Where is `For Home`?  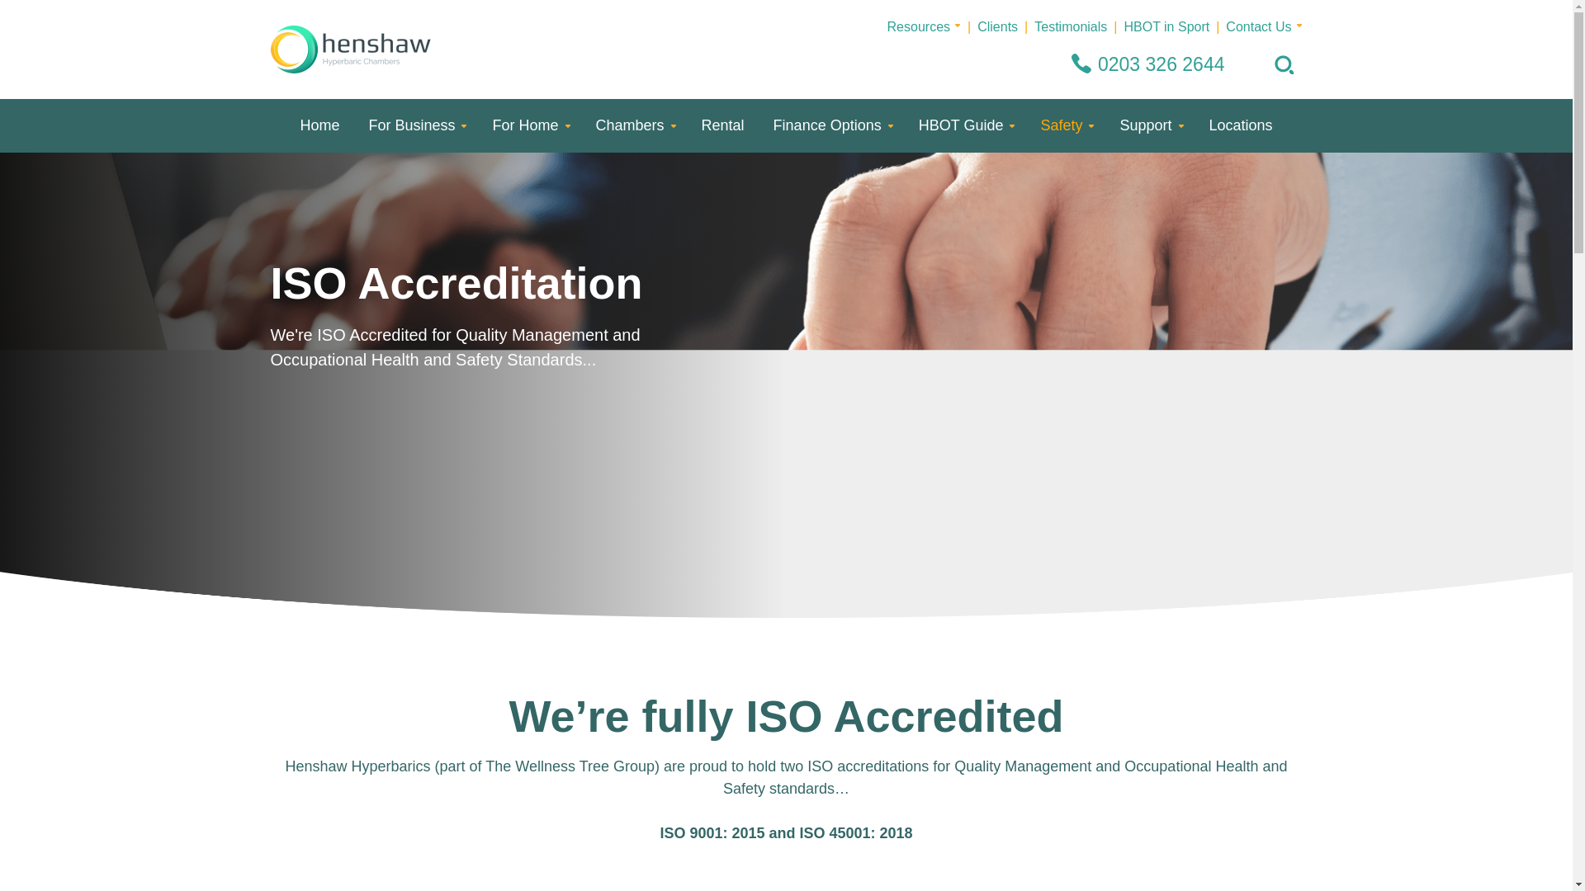 For Home is located at coordinates (528, 125).